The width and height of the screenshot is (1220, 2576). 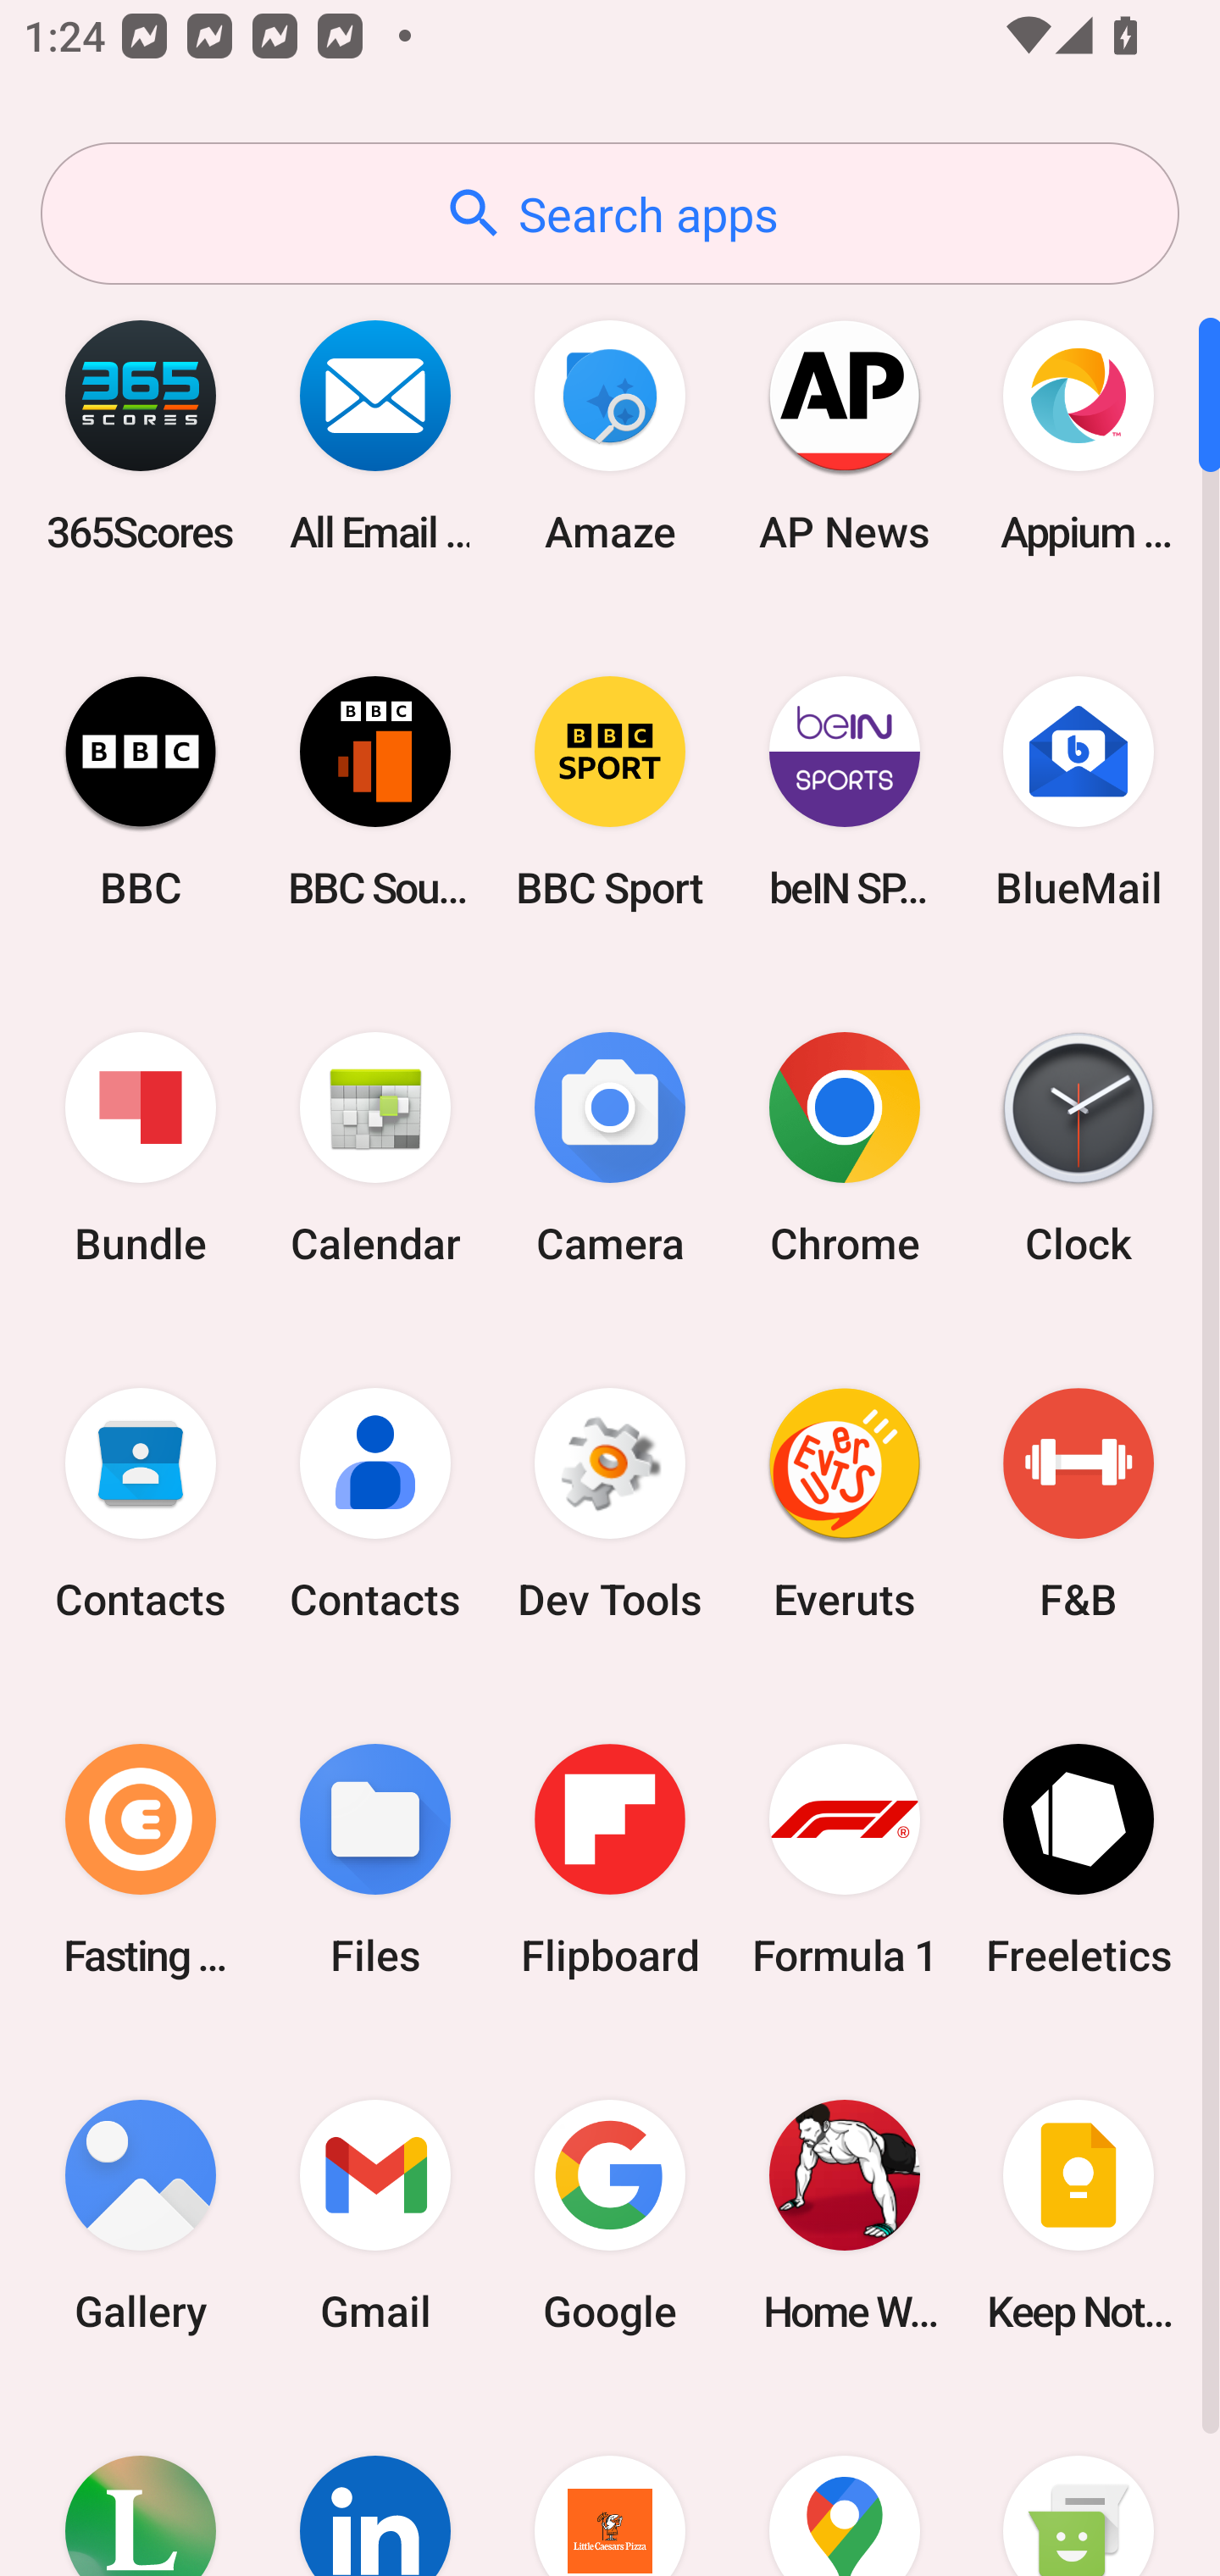 I want to click on Amaze, so click(x=610, y=436).